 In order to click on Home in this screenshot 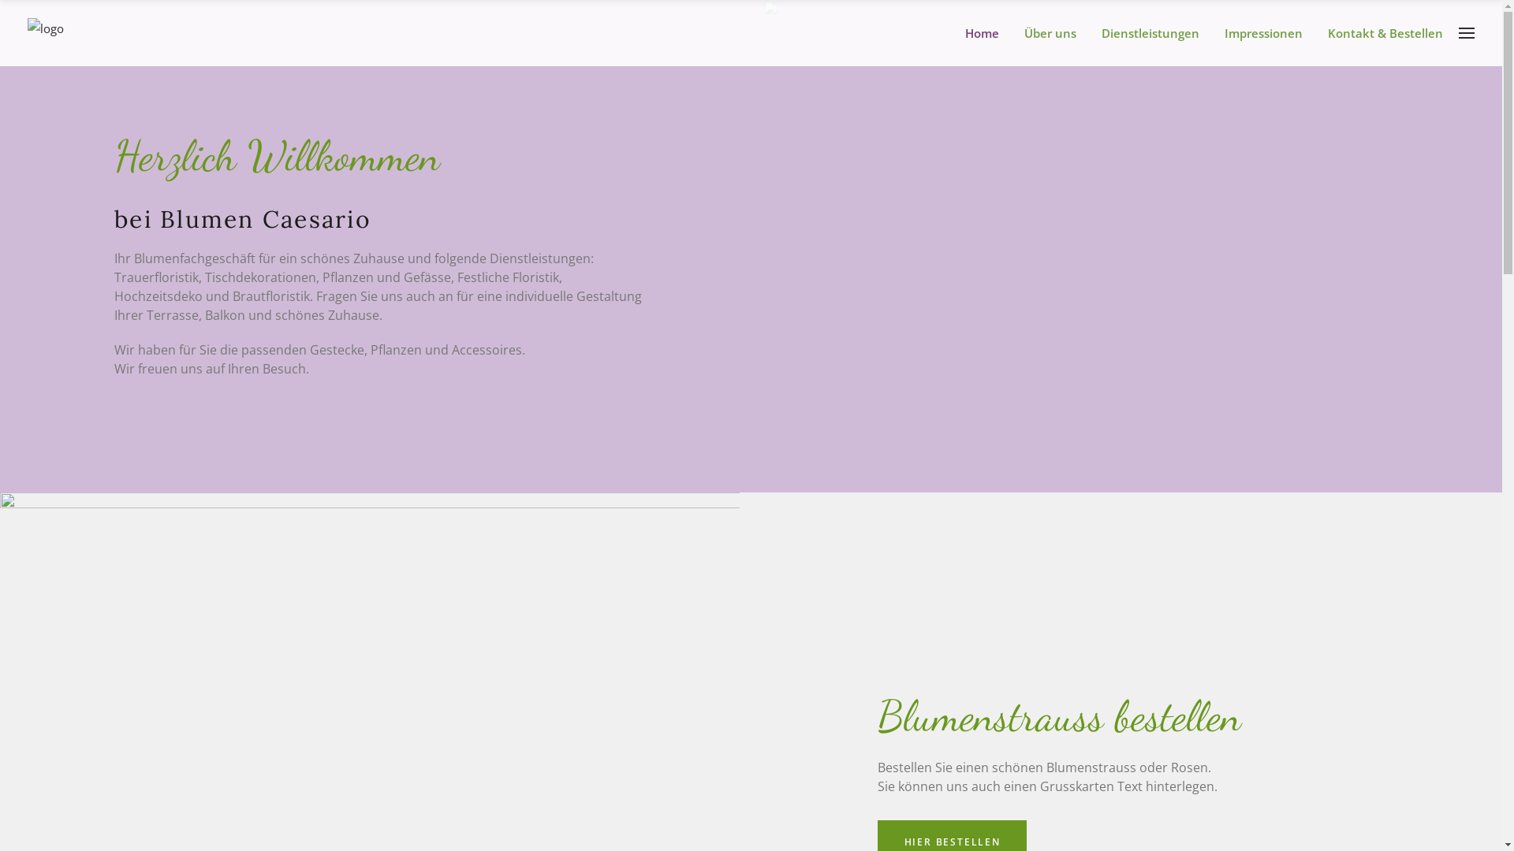, I will do `click(989, 33)`.